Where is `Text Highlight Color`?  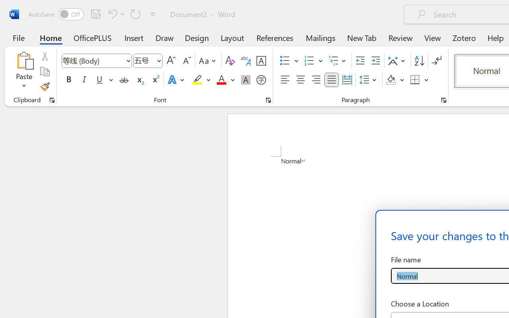 Text Highlight Color is located at coordinates (201, 80).